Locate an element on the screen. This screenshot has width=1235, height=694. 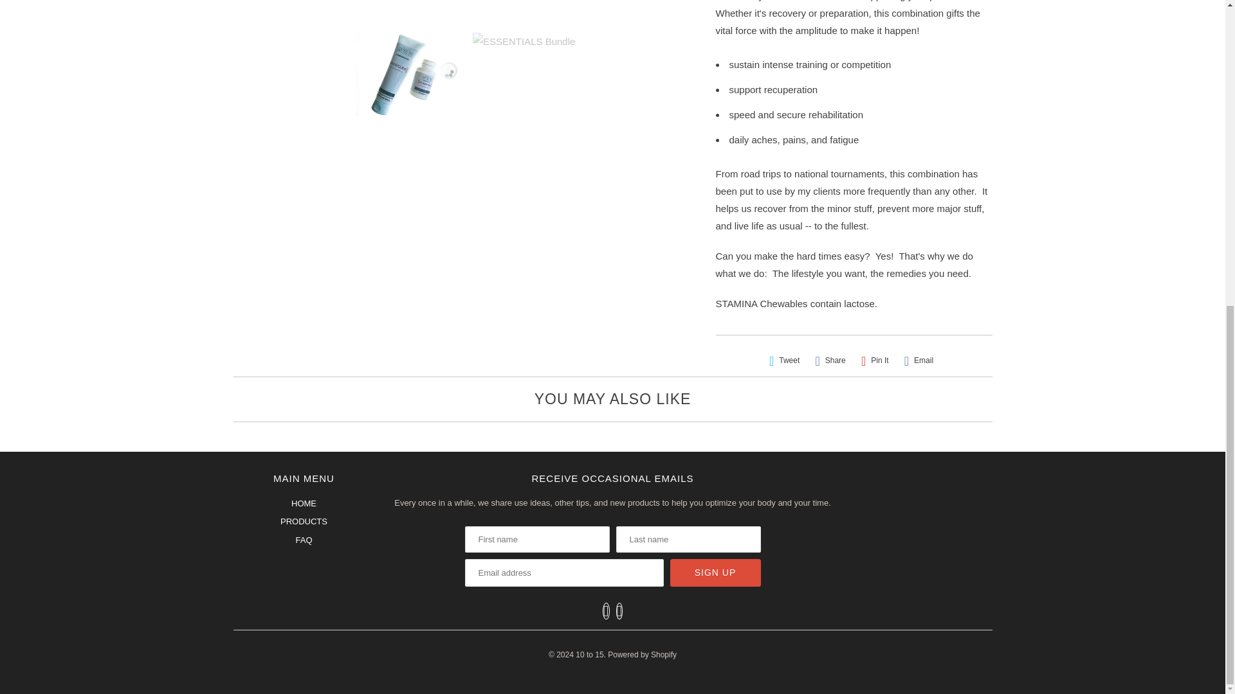
PRODUCTS is located at coordinates (304, 520).